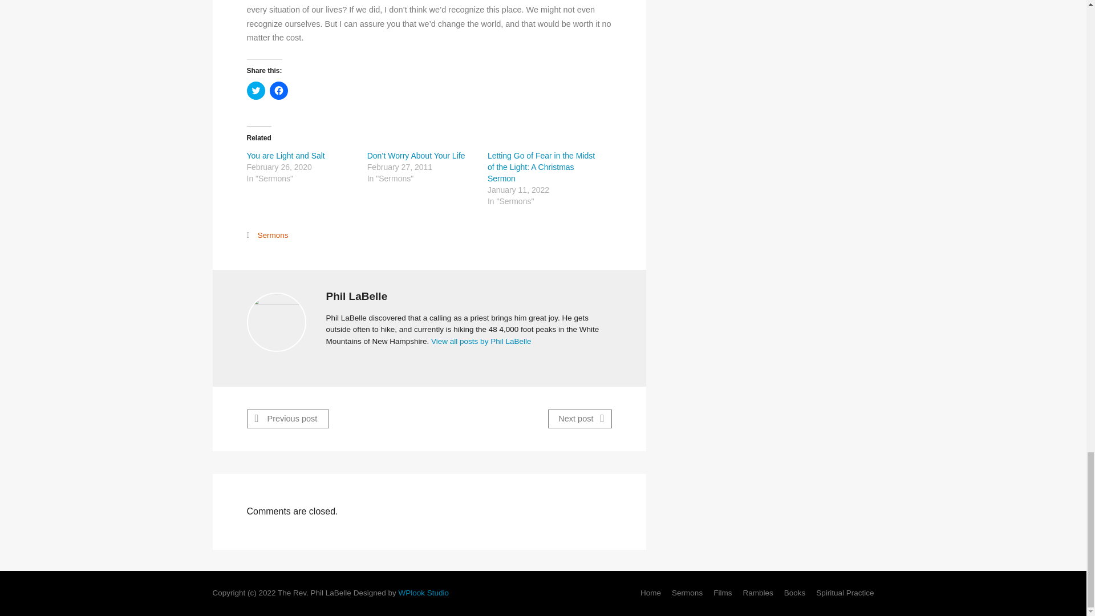  I want to click on Click to share on Facebook, so click(278, 90).